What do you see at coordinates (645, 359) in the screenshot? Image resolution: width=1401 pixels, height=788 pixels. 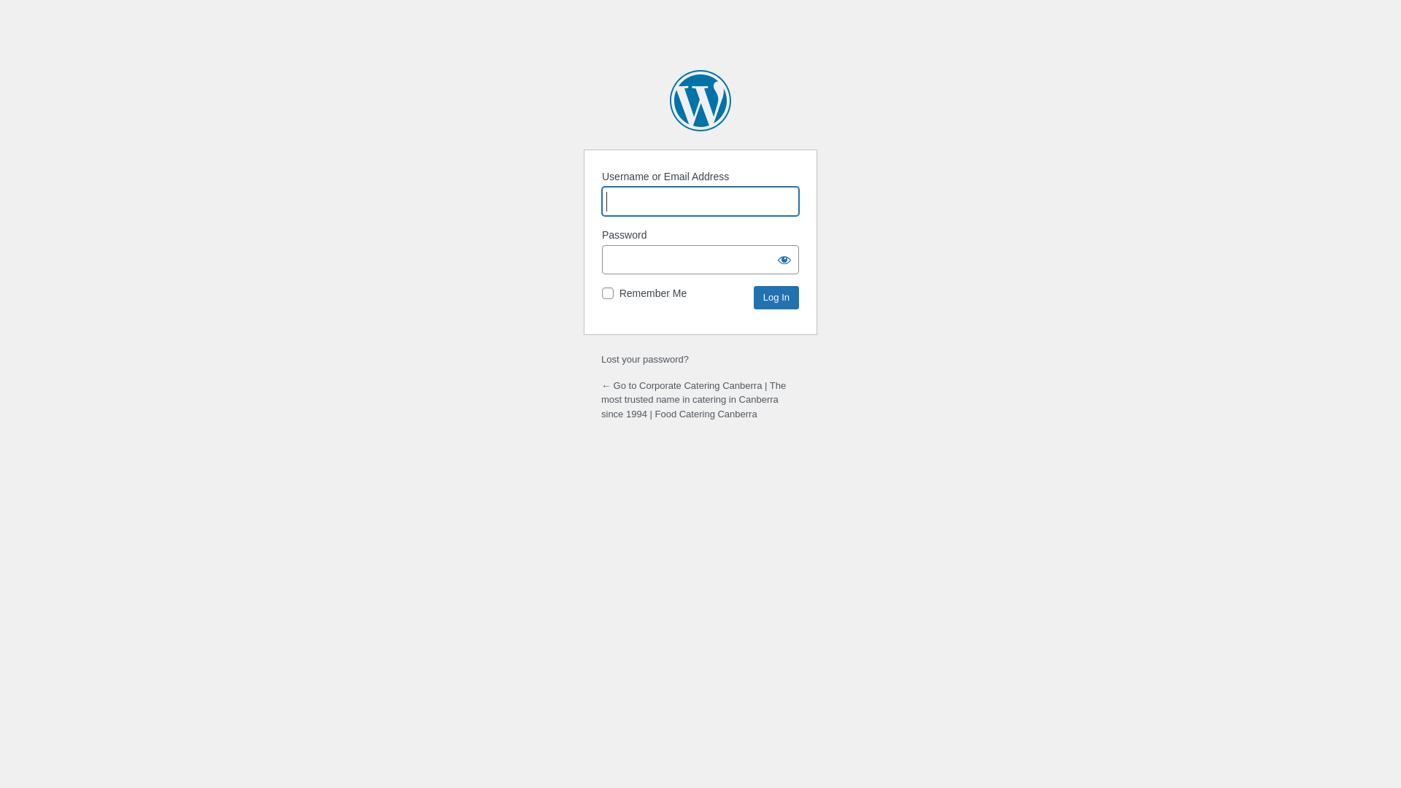 I see `Lost your password?` at bounding box center [645, 359].